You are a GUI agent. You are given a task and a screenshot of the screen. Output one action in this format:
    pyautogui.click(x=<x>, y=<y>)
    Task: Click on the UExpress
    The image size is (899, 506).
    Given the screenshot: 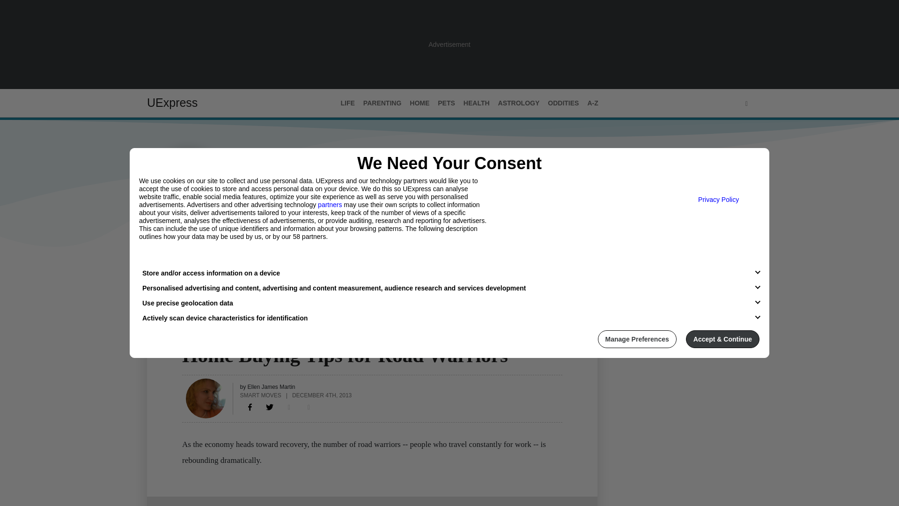 What is the action you would take?
    pyautogui.click(x=172, y=103)
    